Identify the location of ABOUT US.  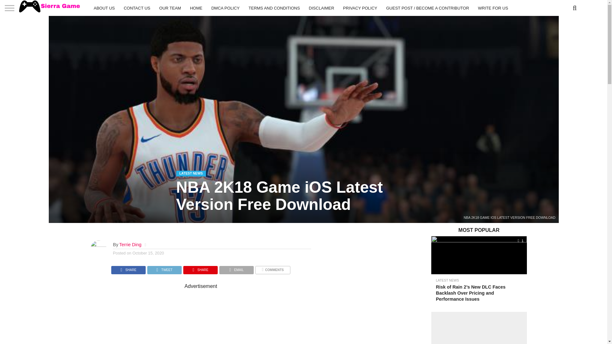
(104, 8).